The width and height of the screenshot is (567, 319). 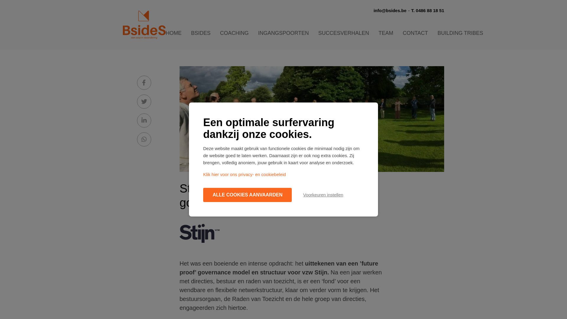 What do you see at coordinates (283, 33) in the screenshot?
I see `INGANGSPOORTEN` at bounding box center [283, 33].